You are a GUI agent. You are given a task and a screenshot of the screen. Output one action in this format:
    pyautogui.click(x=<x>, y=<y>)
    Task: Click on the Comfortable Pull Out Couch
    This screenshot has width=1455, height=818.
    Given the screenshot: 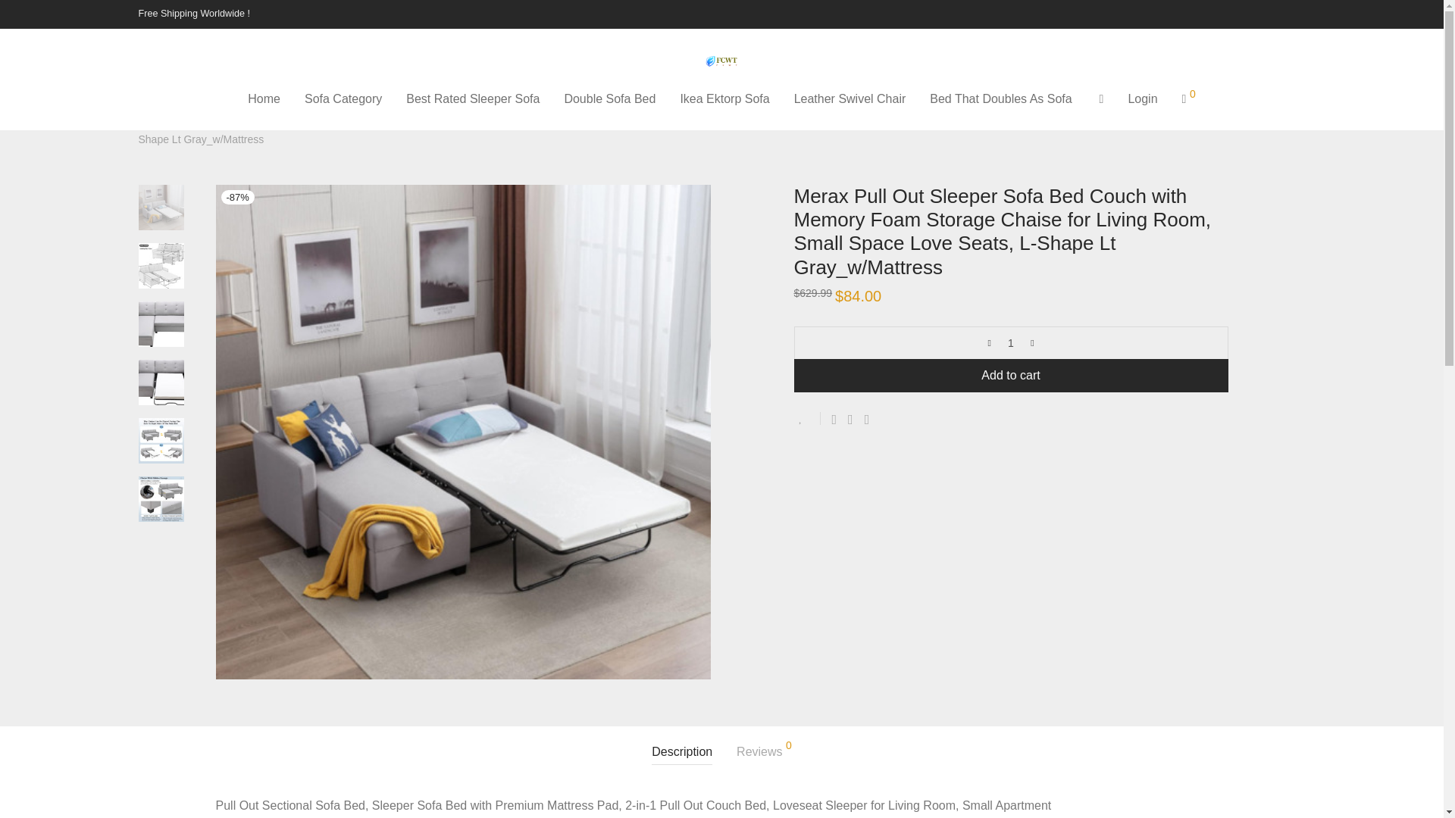 What is the action you would take?
    pyautogui.click(x=327, y=117)
    